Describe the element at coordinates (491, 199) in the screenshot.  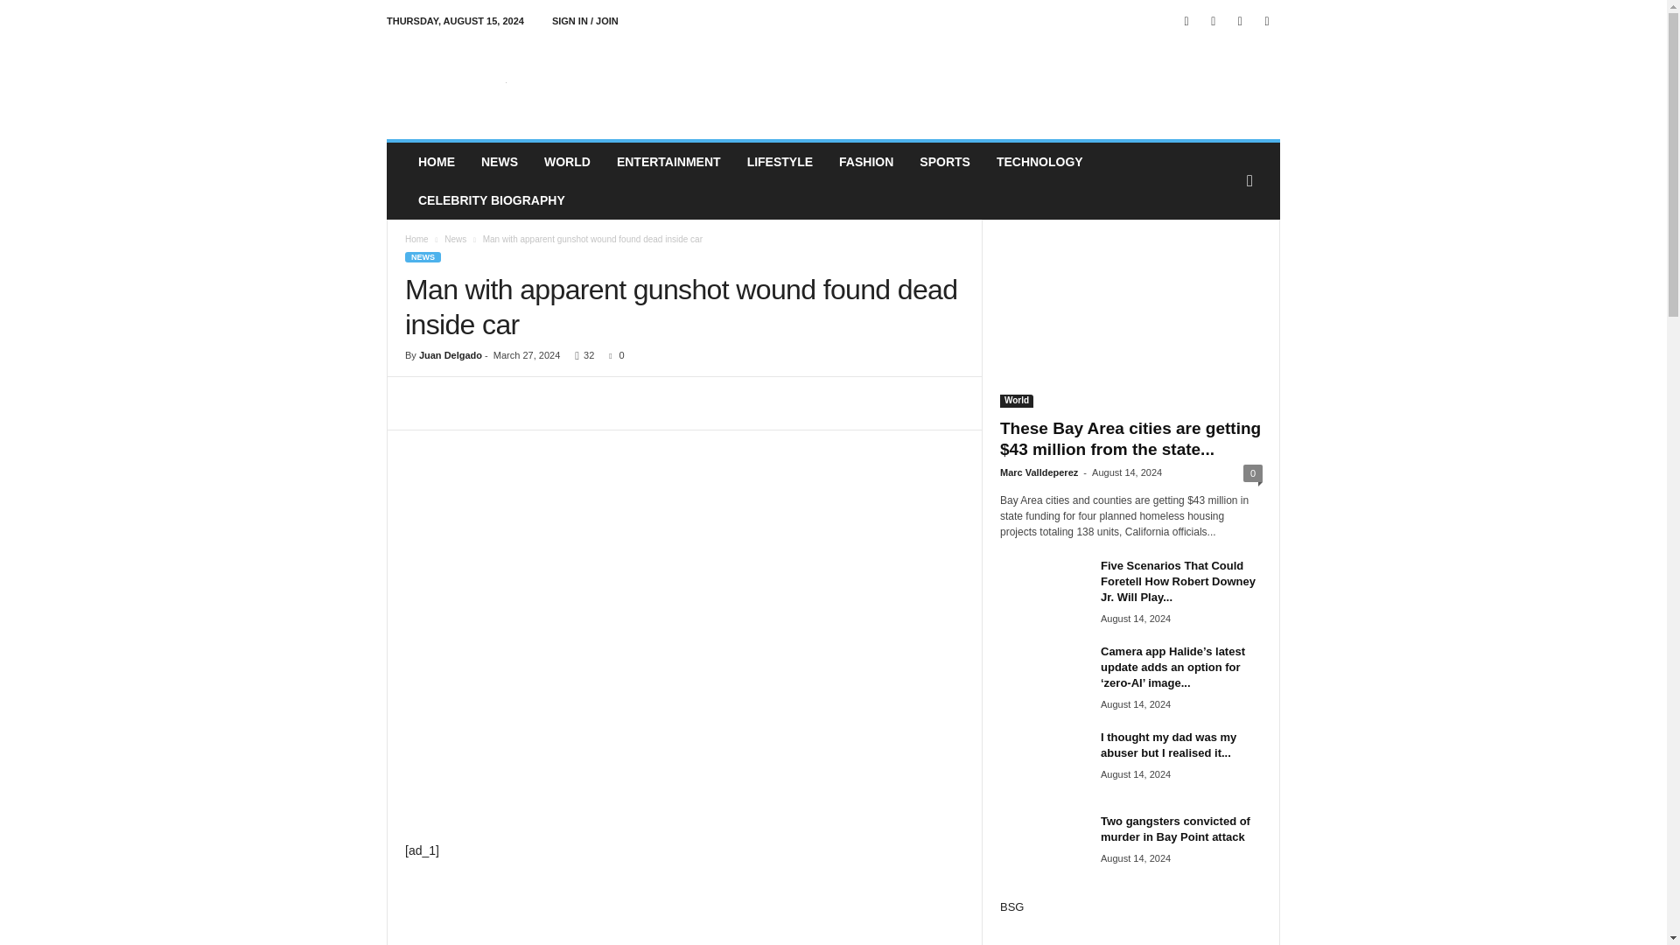
I see `CELEBRITY BIOGRAPHY` at that location.